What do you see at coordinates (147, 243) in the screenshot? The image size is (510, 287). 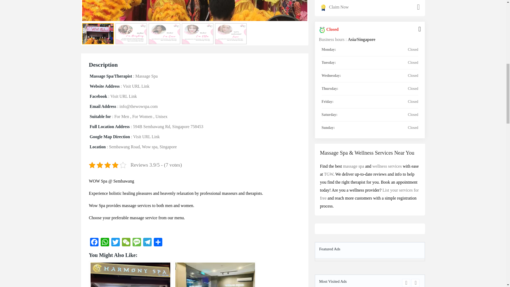 I see `Telegram` at bounding box center [147, 243].